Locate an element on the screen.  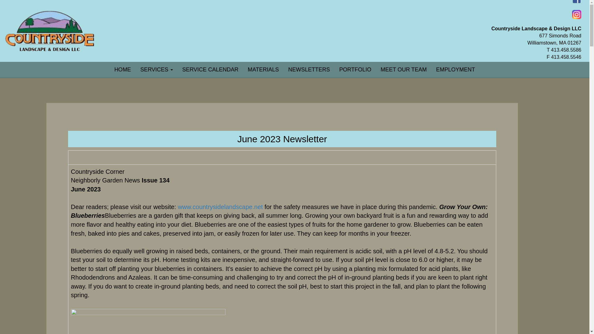
NEWSLETTERS is located at coordinates (309, 69).